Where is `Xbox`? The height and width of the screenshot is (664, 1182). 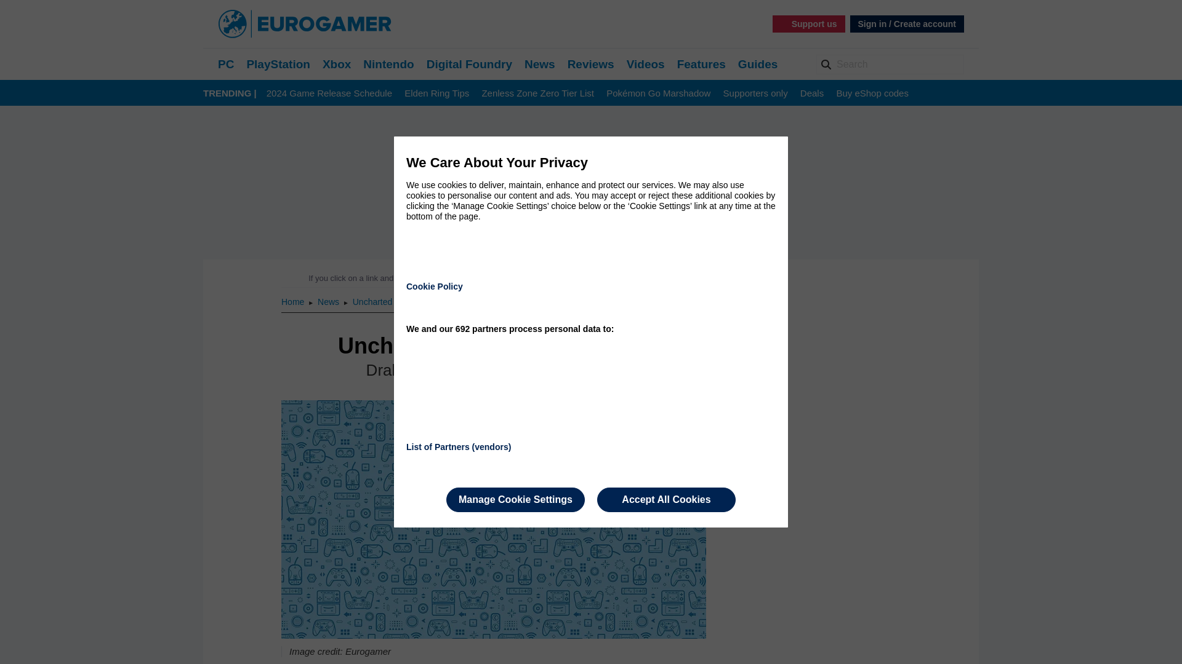
Xbox is located at coordinates (337, 64).